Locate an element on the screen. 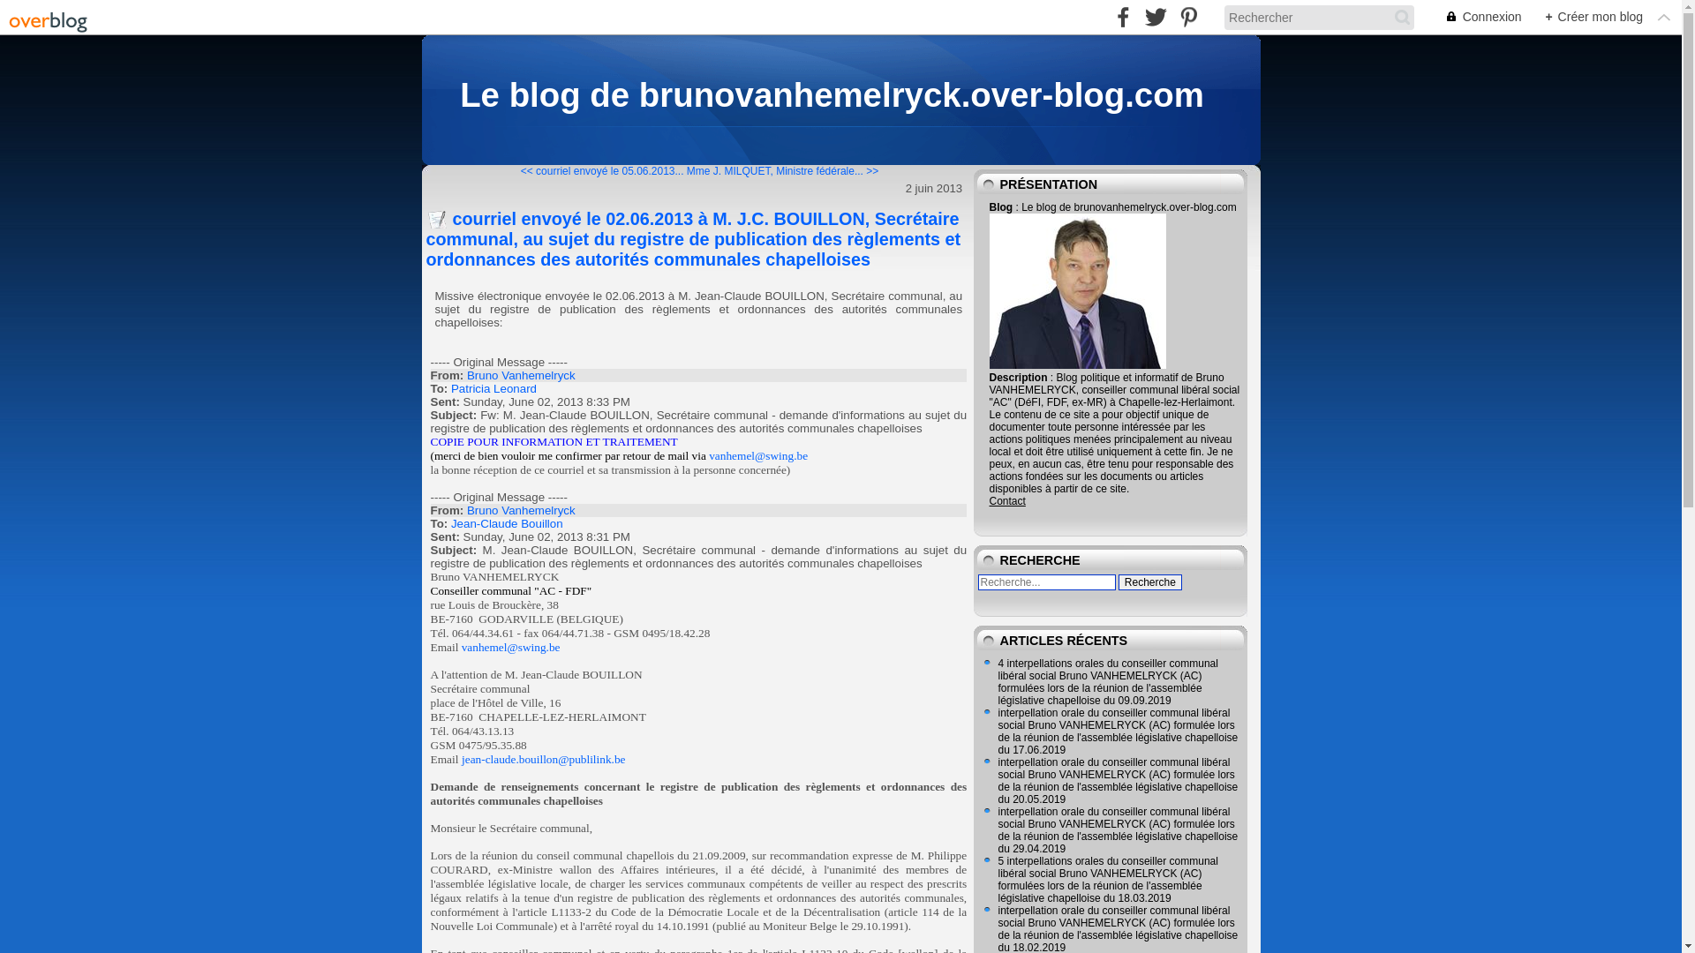 The height and width of the screenshot is (953, 1695).  twitter is located at coordinates (1156, 18).